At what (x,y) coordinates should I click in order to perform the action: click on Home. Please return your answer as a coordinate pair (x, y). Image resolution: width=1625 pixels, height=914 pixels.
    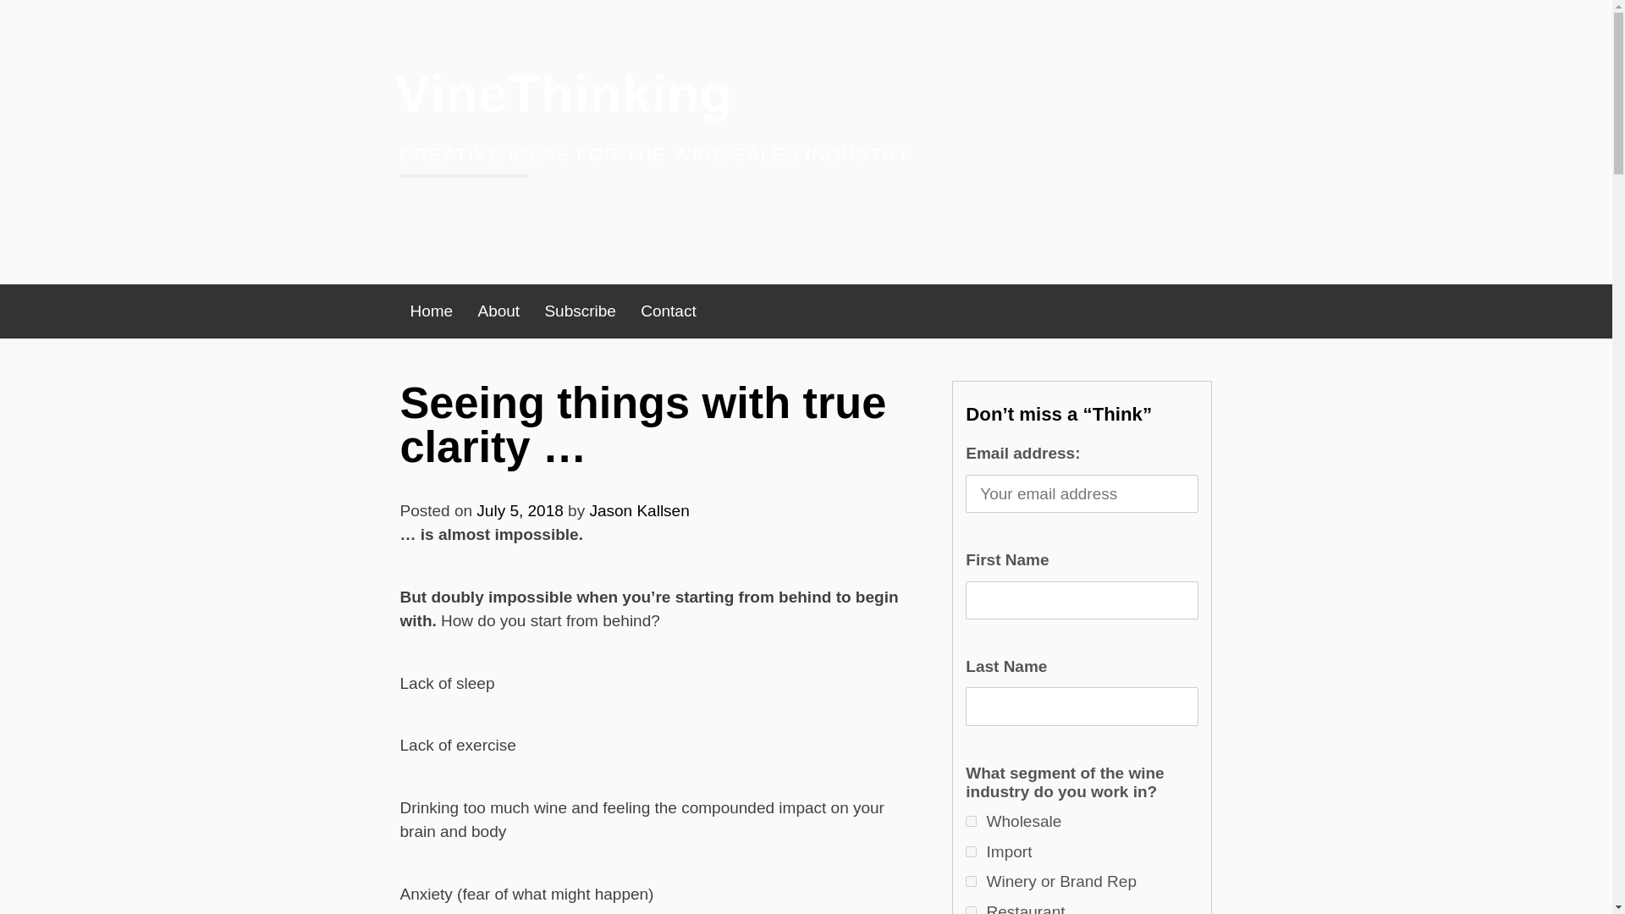
    Looking at the image, I should click on (432, 311).